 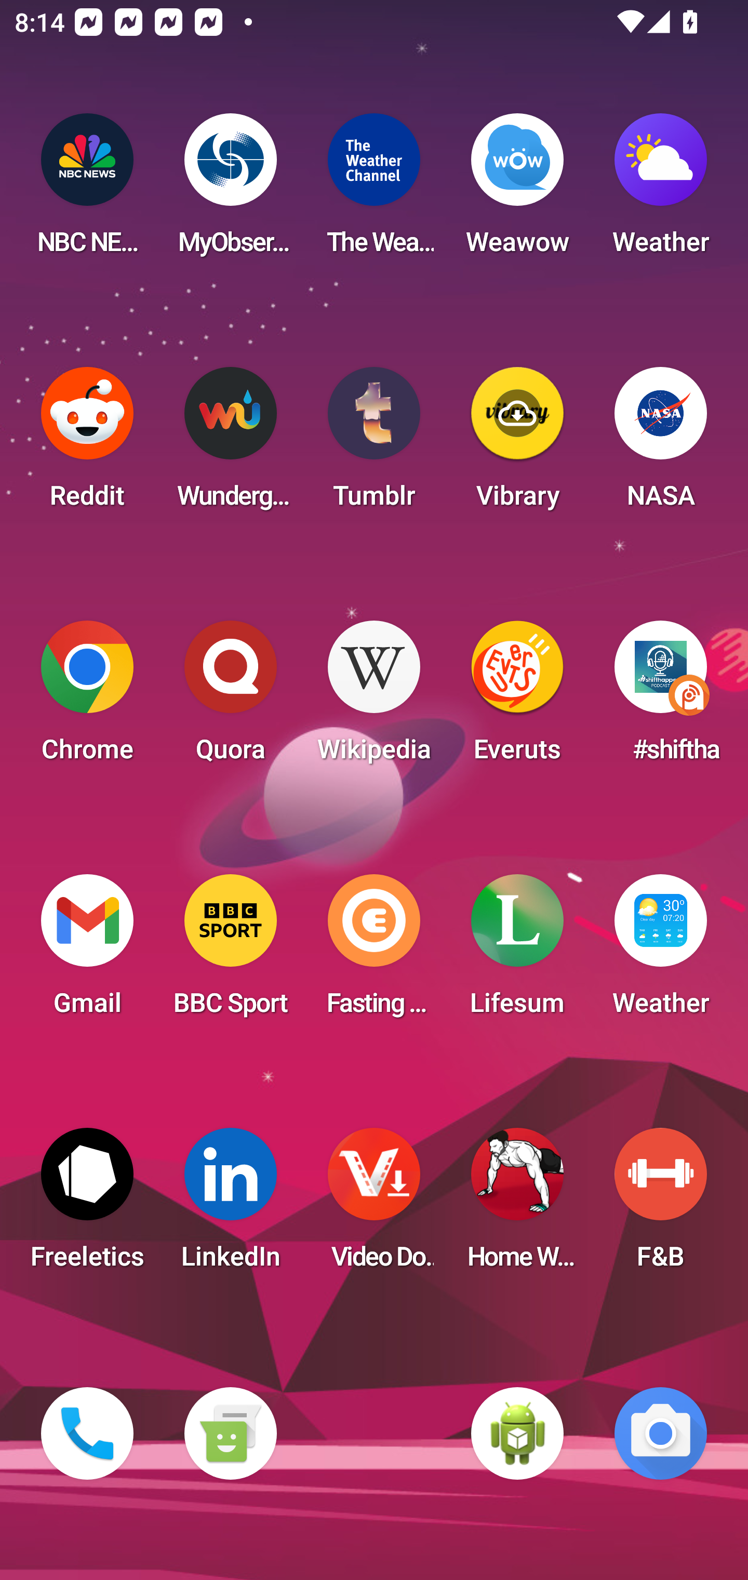 I want to click on F&B, so click(x=661, y=1205).